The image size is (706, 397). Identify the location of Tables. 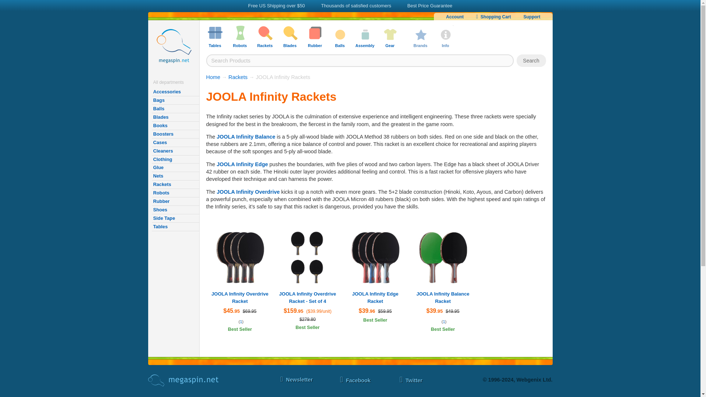
(175, 226).